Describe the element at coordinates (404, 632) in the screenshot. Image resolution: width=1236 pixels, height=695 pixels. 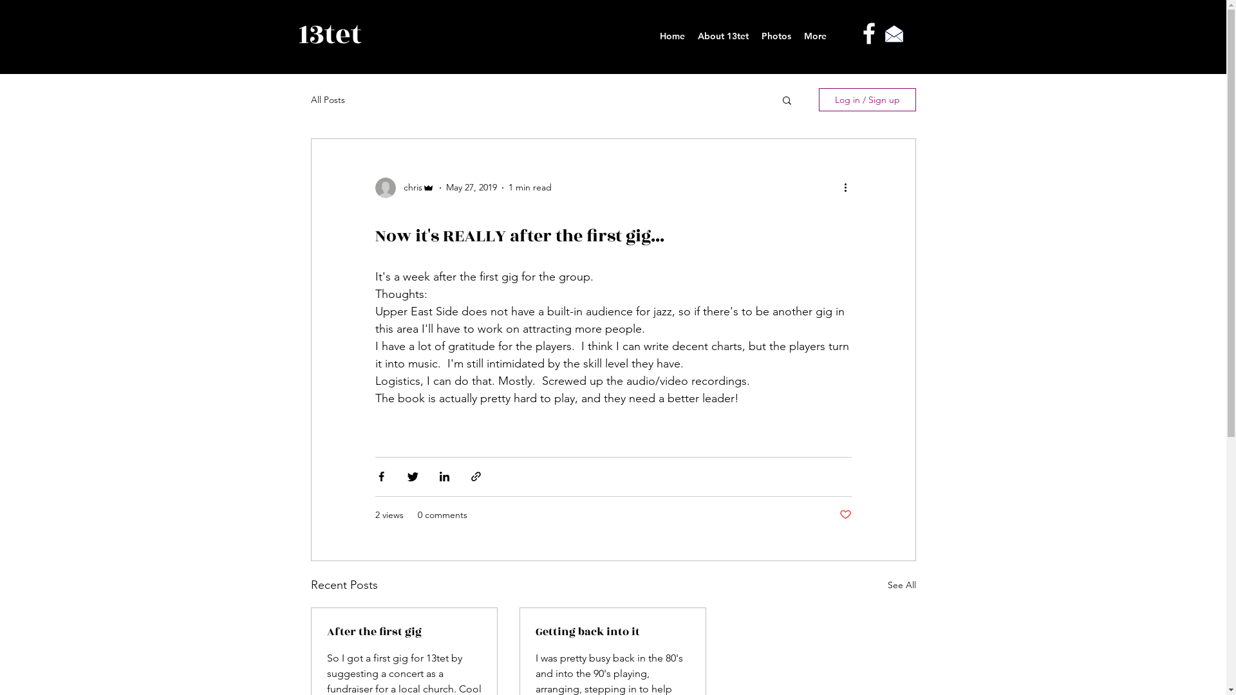
I see `After the first gig` at that location.